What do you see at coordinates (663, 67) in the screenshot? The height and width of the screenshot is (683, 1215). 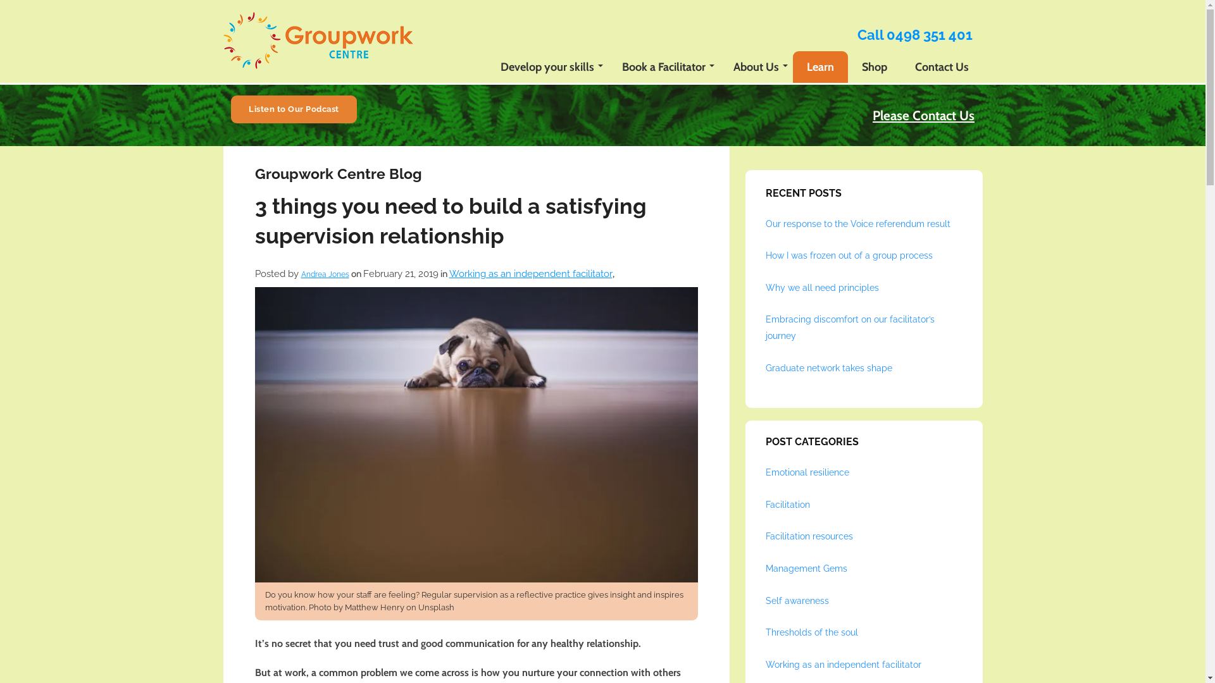 I see `Book a Facilitator` at bounding box center [663, 67].